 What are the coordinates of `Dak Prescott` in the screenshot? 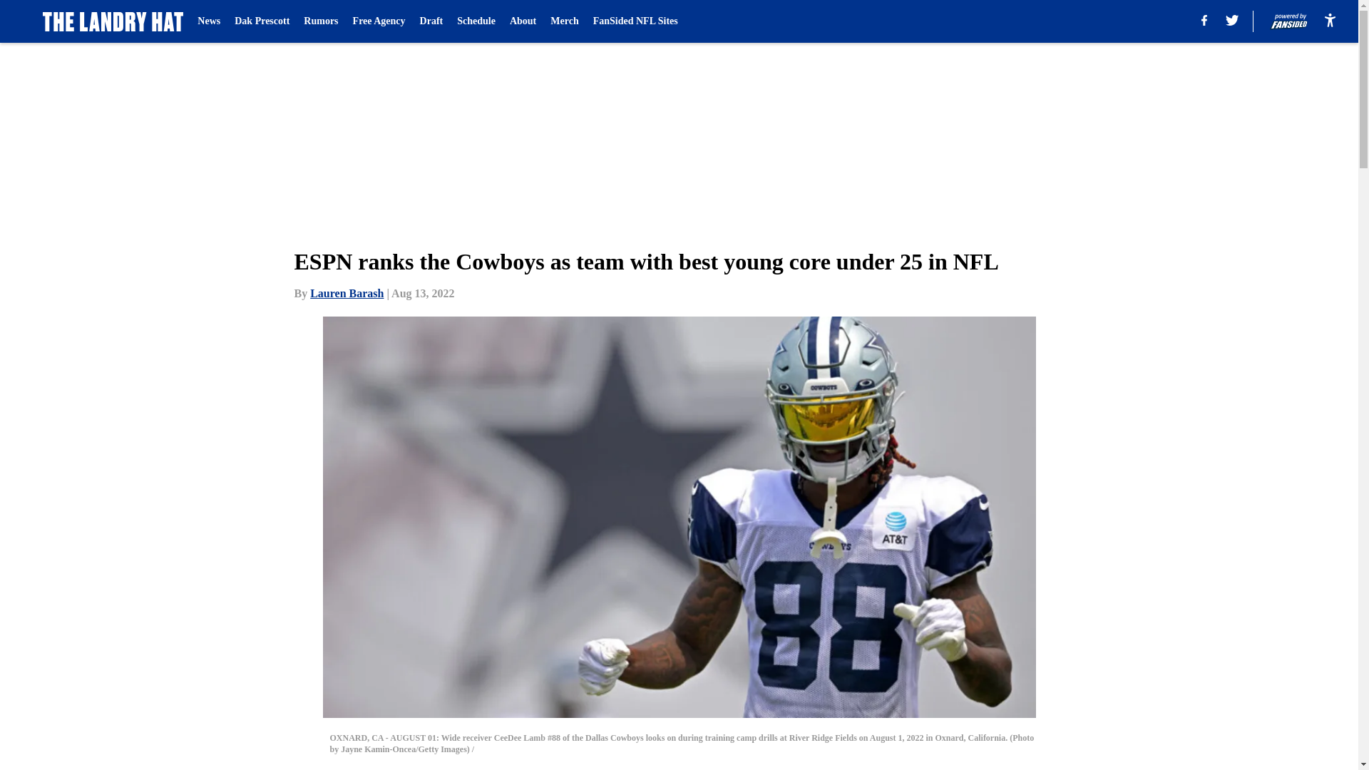 It's located at (261, 21).